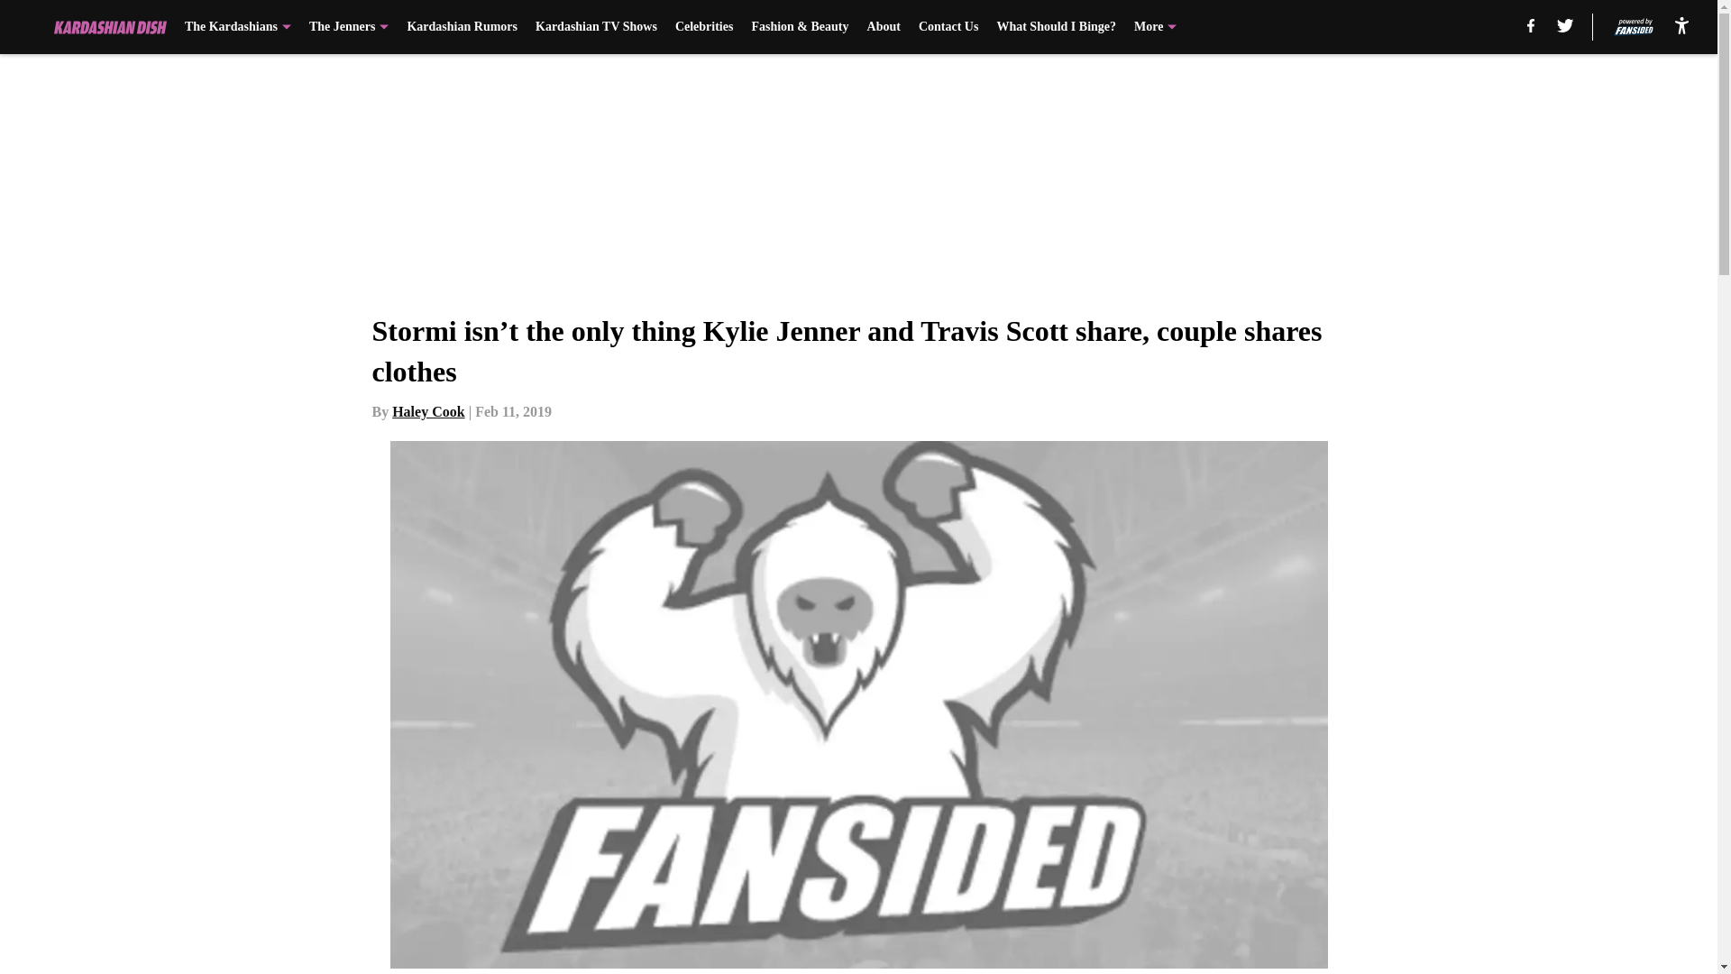 This screenshot has height=974, width=1731. I want to click on More, so click(1155, 27).